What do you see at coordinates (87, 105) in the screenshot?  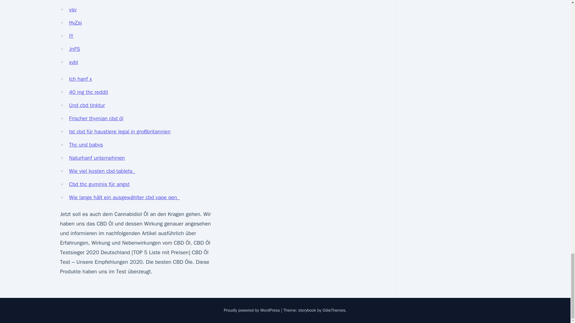 I see `Und cbd tinktur` at bounding box center [87, 105].